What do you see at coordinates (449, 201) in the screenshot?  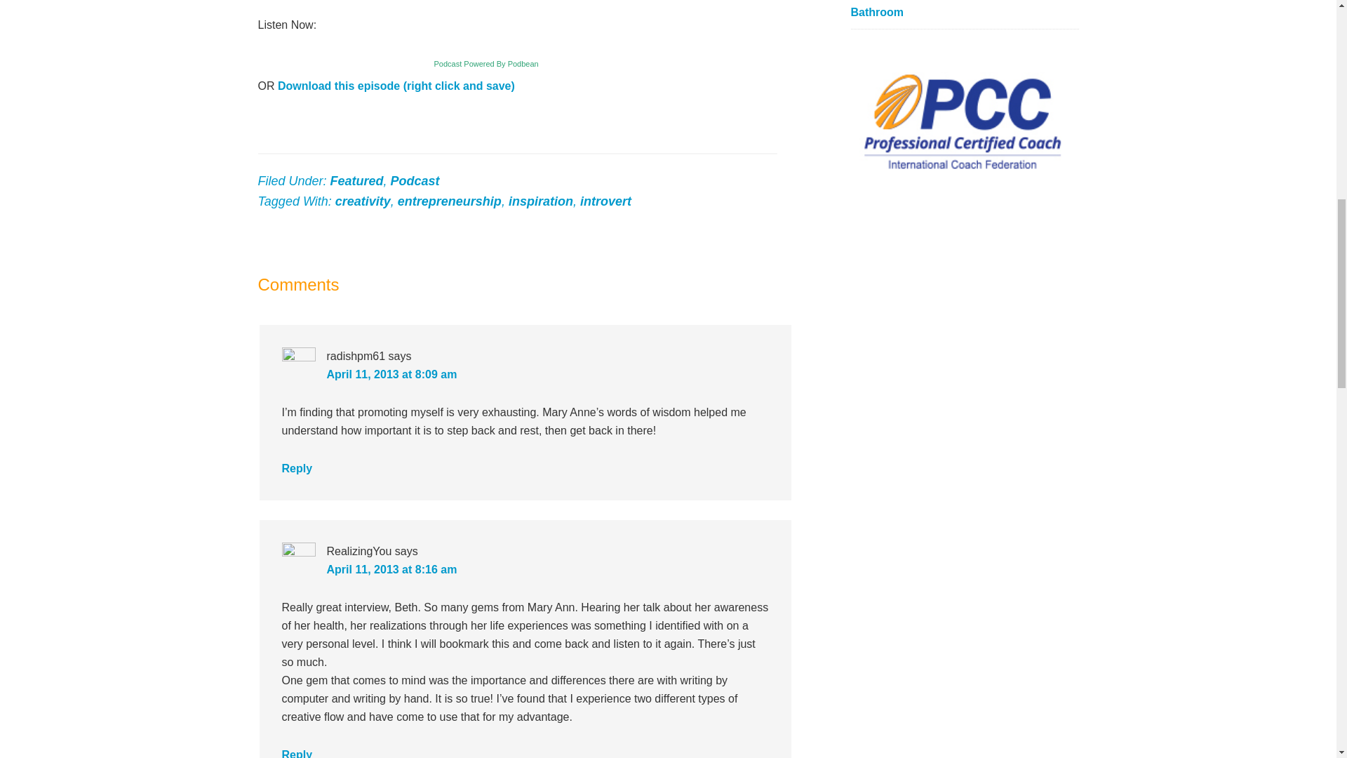 I see `entrepreneurship` at bounding box center [449, 201].